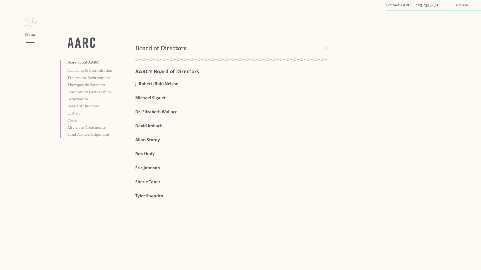 This screenshot has width=481, height=270. I want to click on Land Acknowledgement, so click(94, 134).